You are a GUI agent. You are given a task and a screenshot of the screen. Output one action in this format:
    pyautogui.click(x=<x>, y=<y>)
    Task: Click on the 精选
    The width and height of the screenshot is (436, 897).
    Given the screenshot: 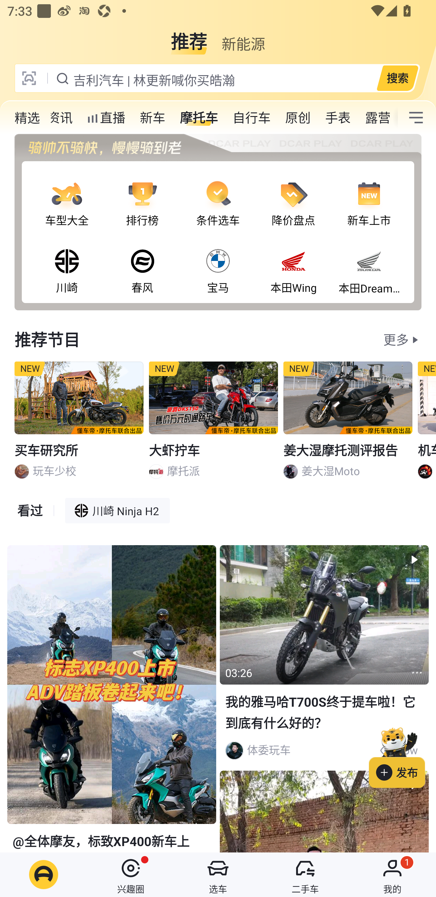 What is the action you would take?
    pyautogui.click(x=27, y=118)
    